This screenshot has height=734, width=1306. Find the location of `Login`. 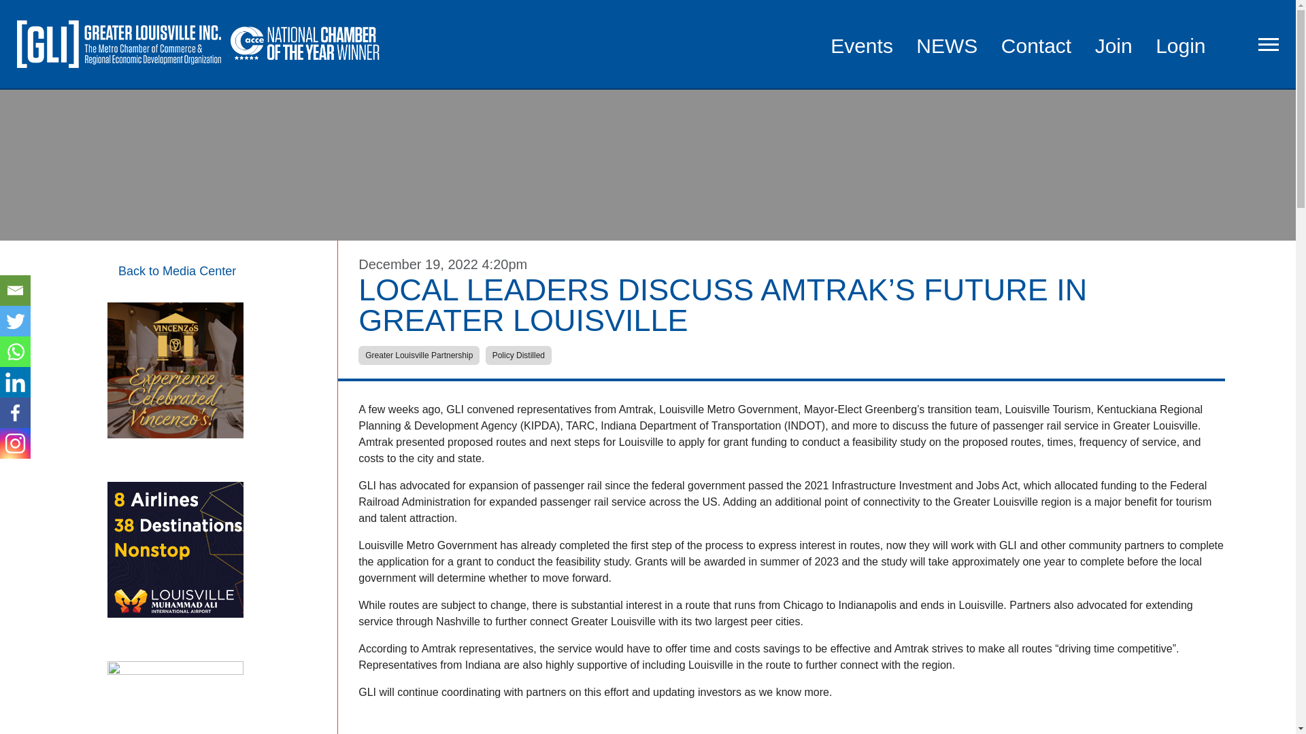

Login is located at coordinates (1181, 46).